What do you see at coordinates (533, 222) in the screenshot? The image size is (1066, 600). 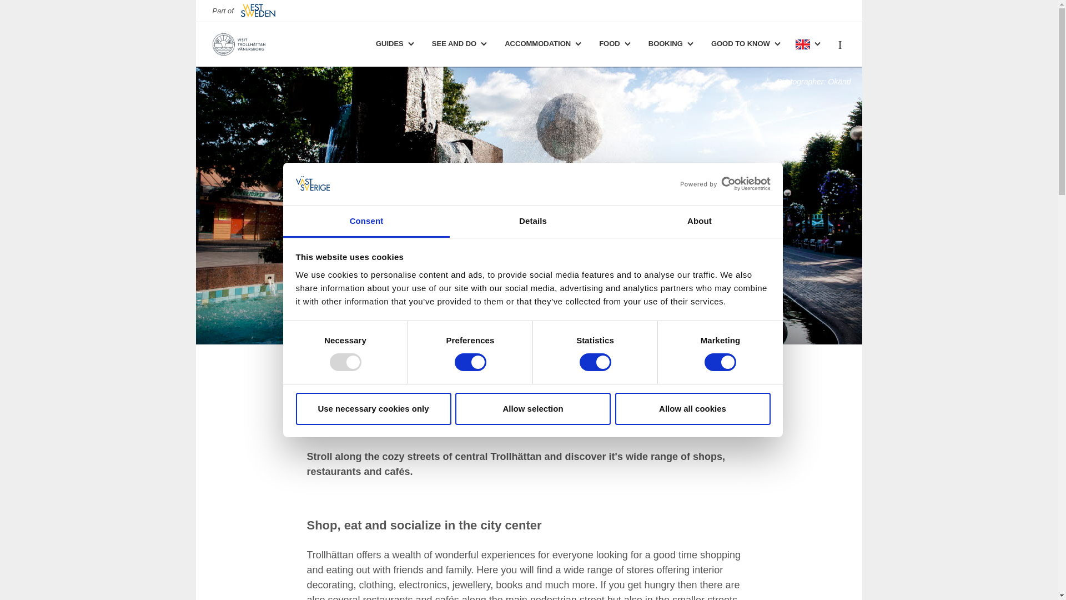 I see `Details` at bounding box center [533, 222].